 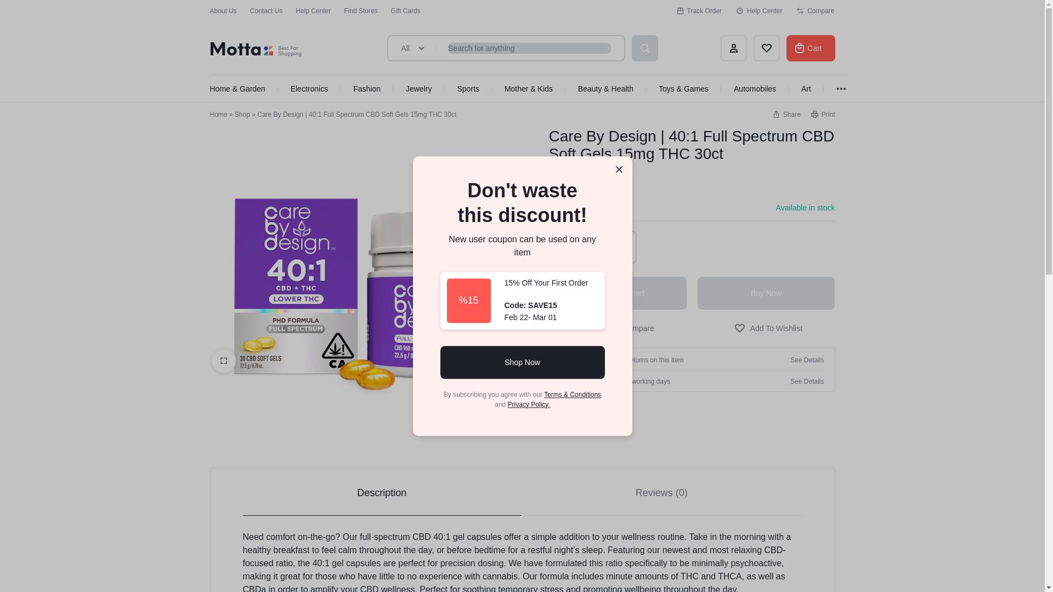 I want to click on Help Center, so click(x=759, y=11).